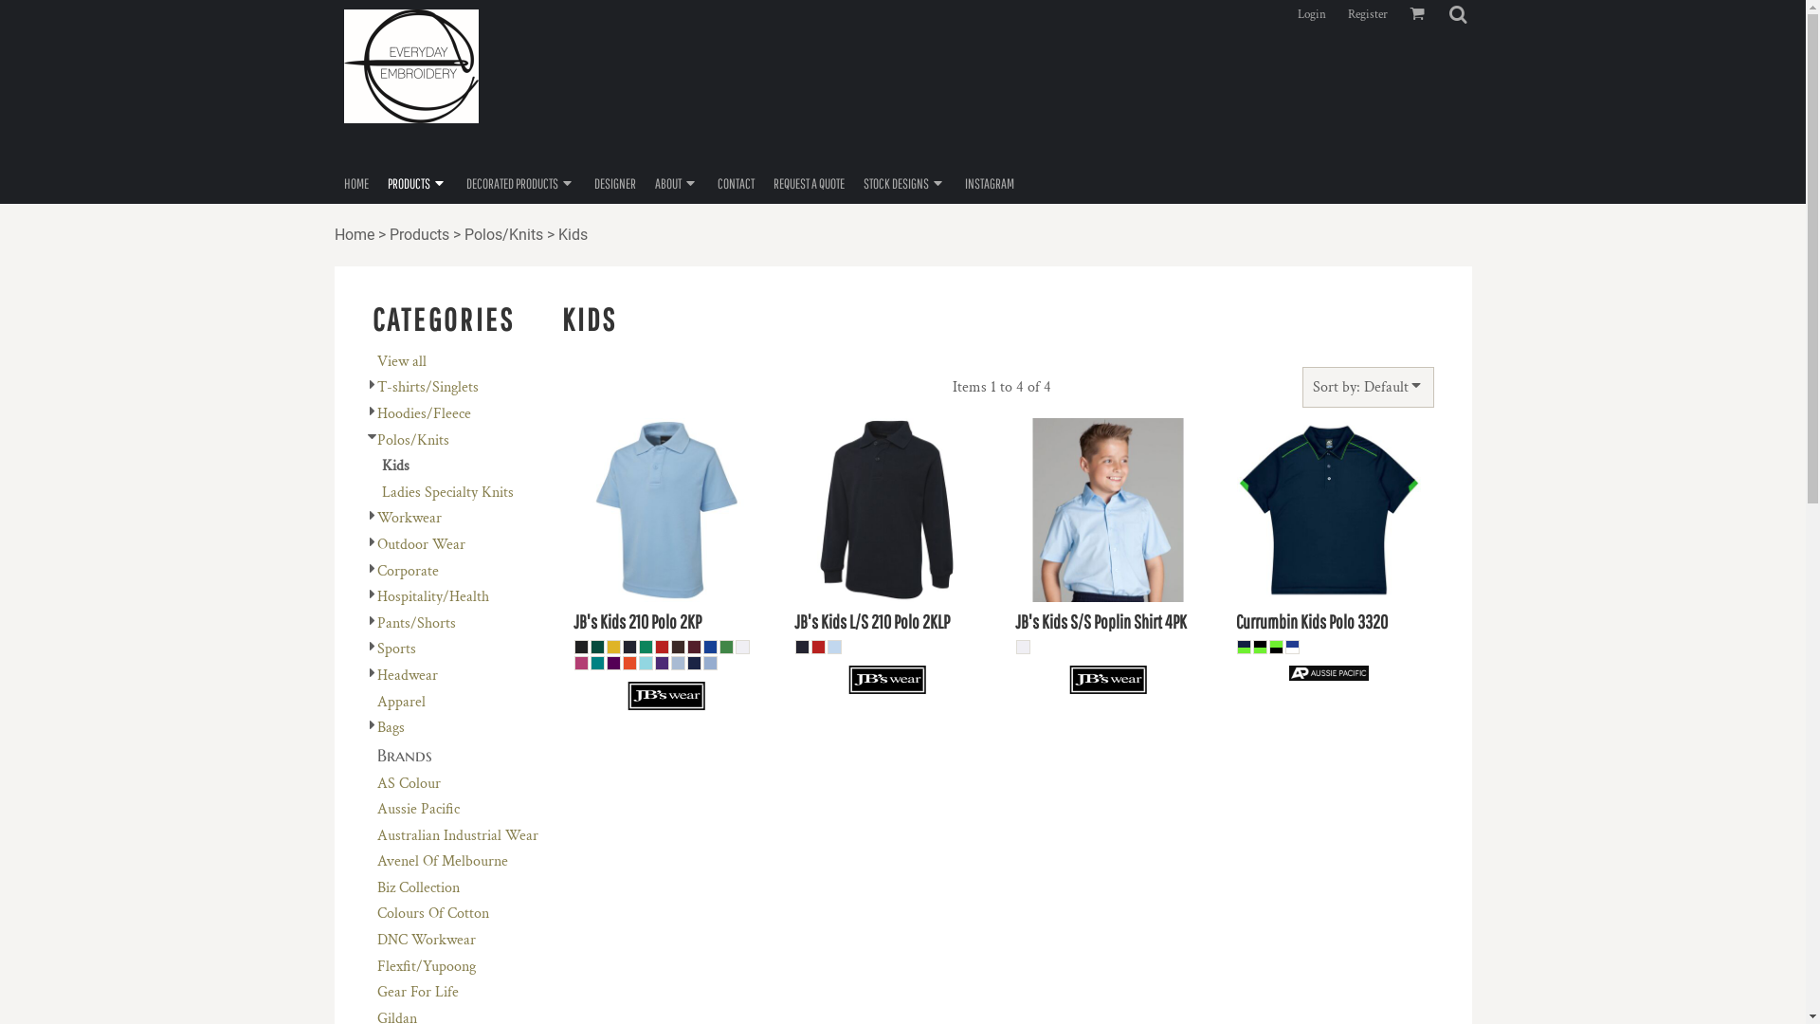  I want to click on Aussie Pacific, so click(419, 810).